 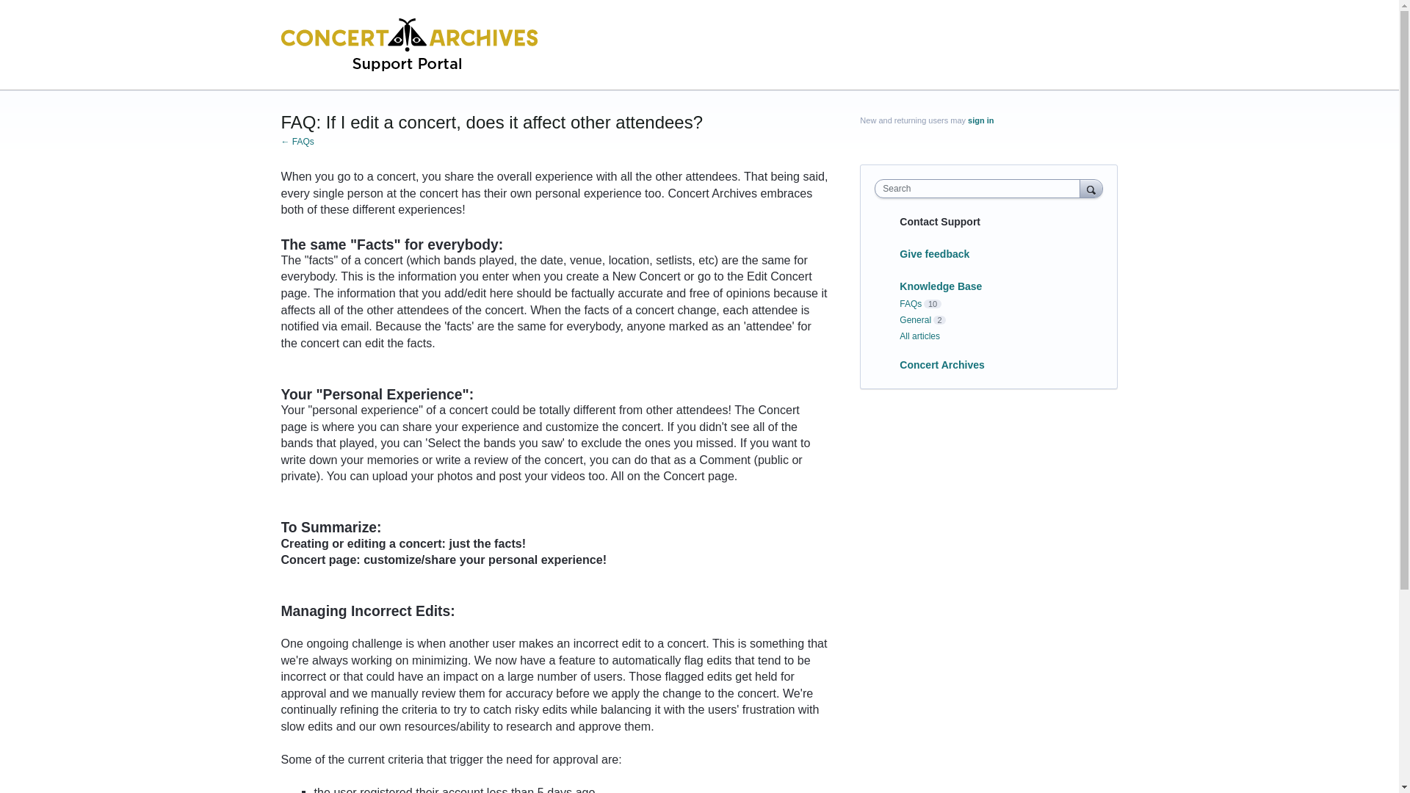 What do you see at coordinates (934, 254) in the screenshot?
I see `Give feedback` at bounding box center [934, 254].